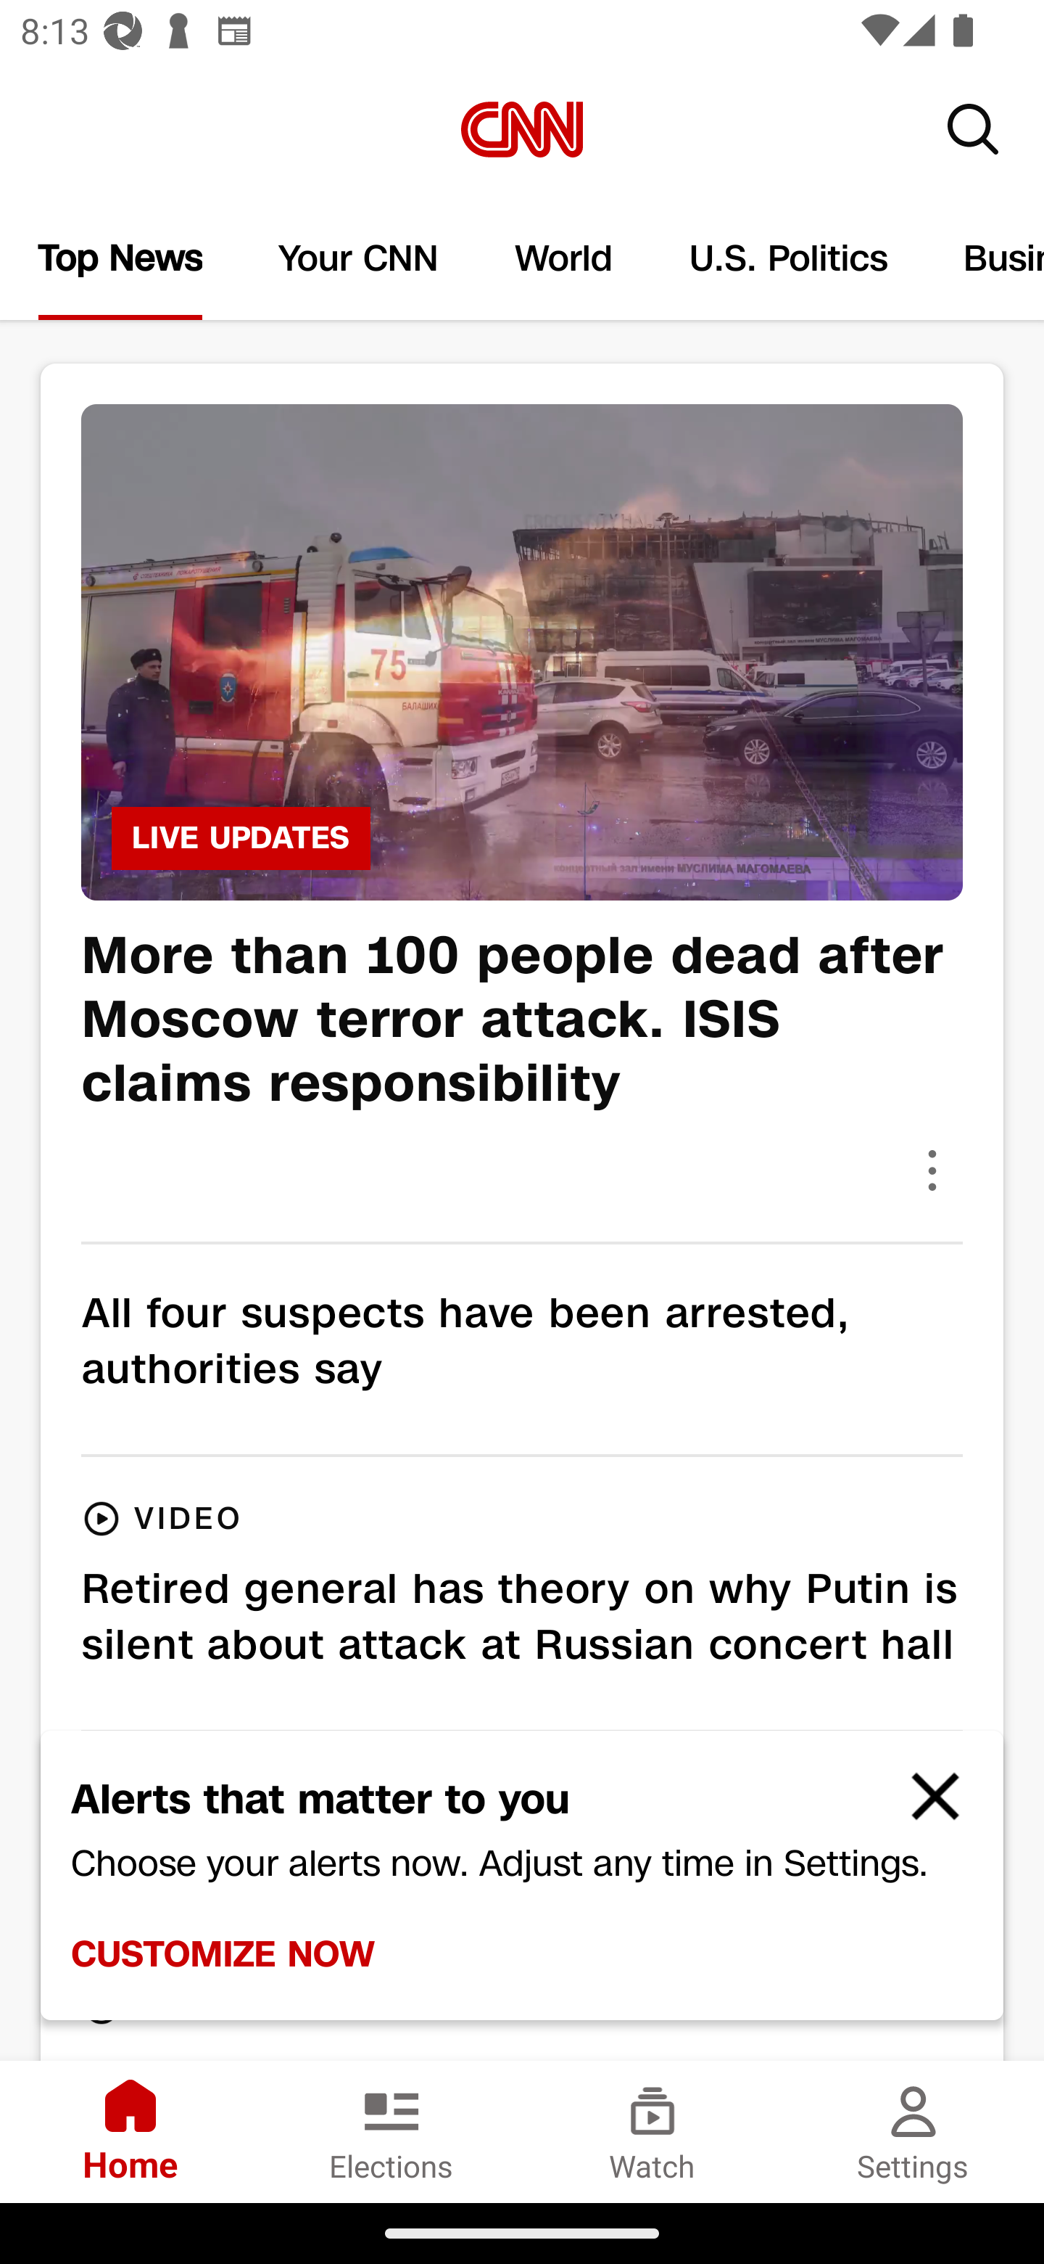 Image resolution: width=1044 pixels, height=2264 pixels. Describe the element at coordinates (391, 2131) in the screenshot. I see `Elections` at that location.